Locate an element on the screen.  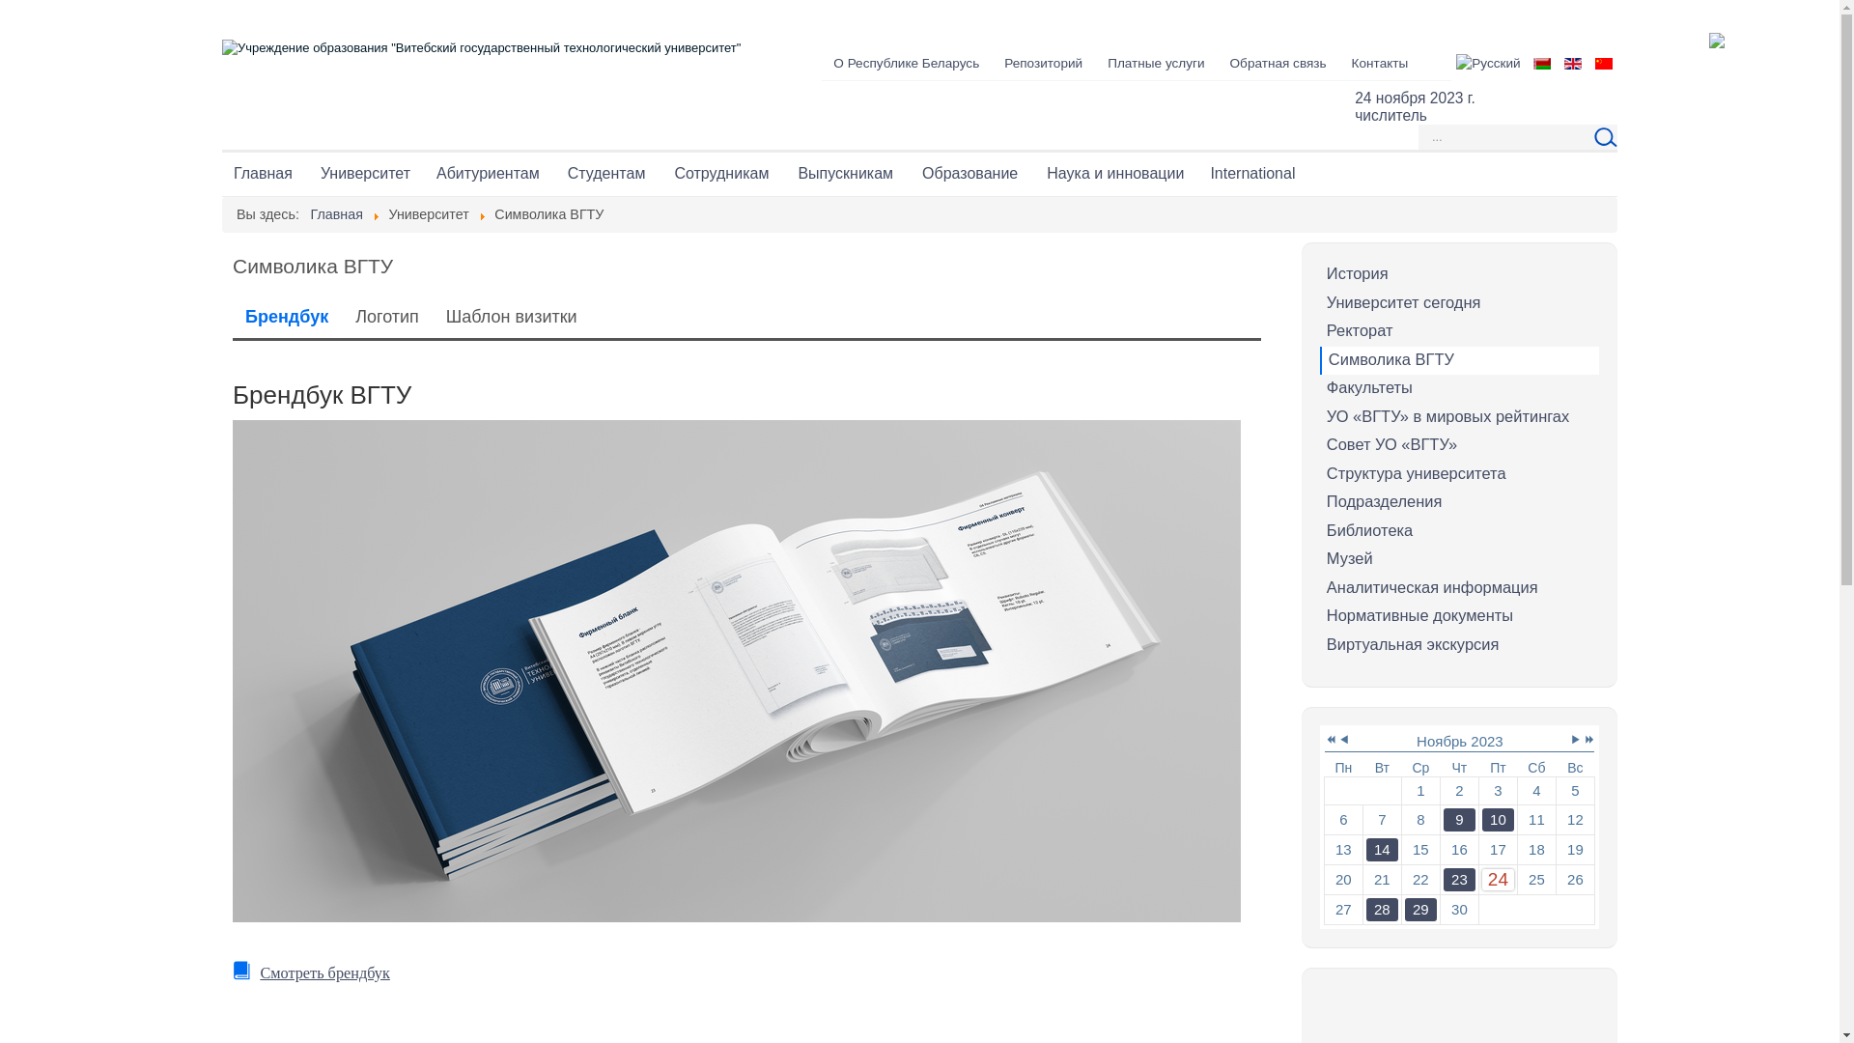
14 is located at coordinates (1383, 850).